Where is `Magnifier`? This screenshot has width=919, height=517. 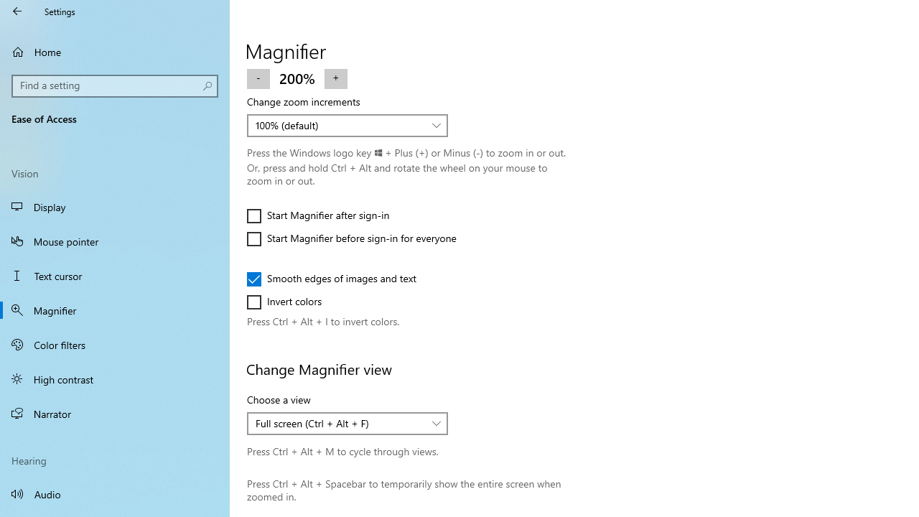 Magnifier is located at coordinates (115, 310).